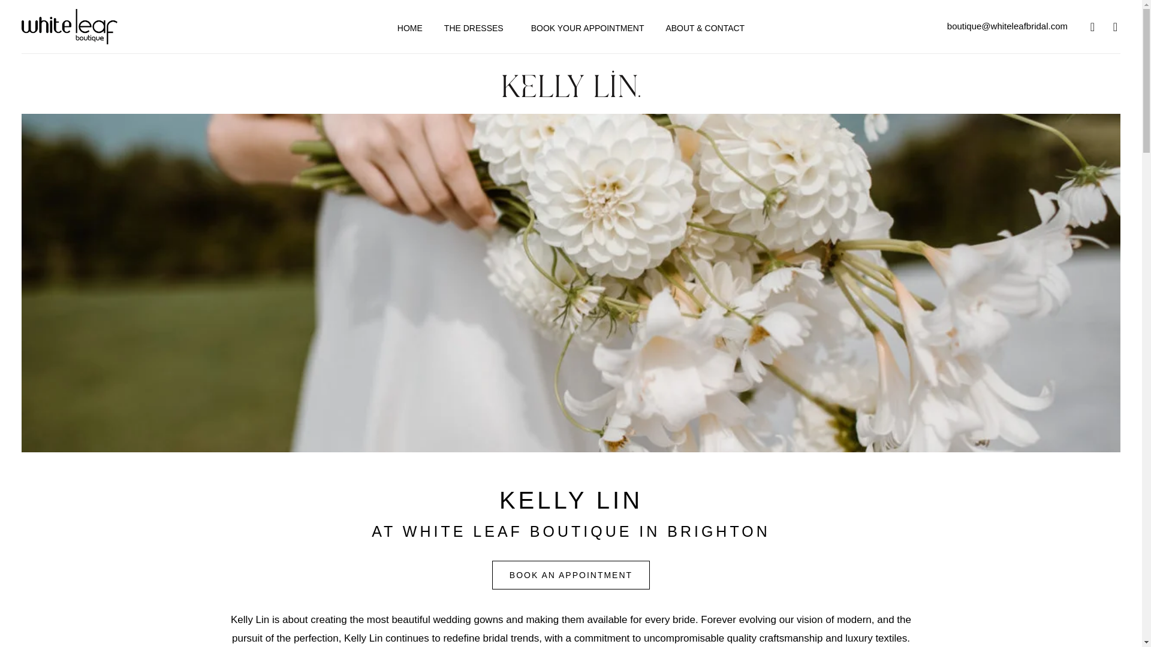  What do you see at coordinates (571, 575) in the screenshot?
I see `BOOK AN APPOINTMENT` at bounding box center [571, 575].